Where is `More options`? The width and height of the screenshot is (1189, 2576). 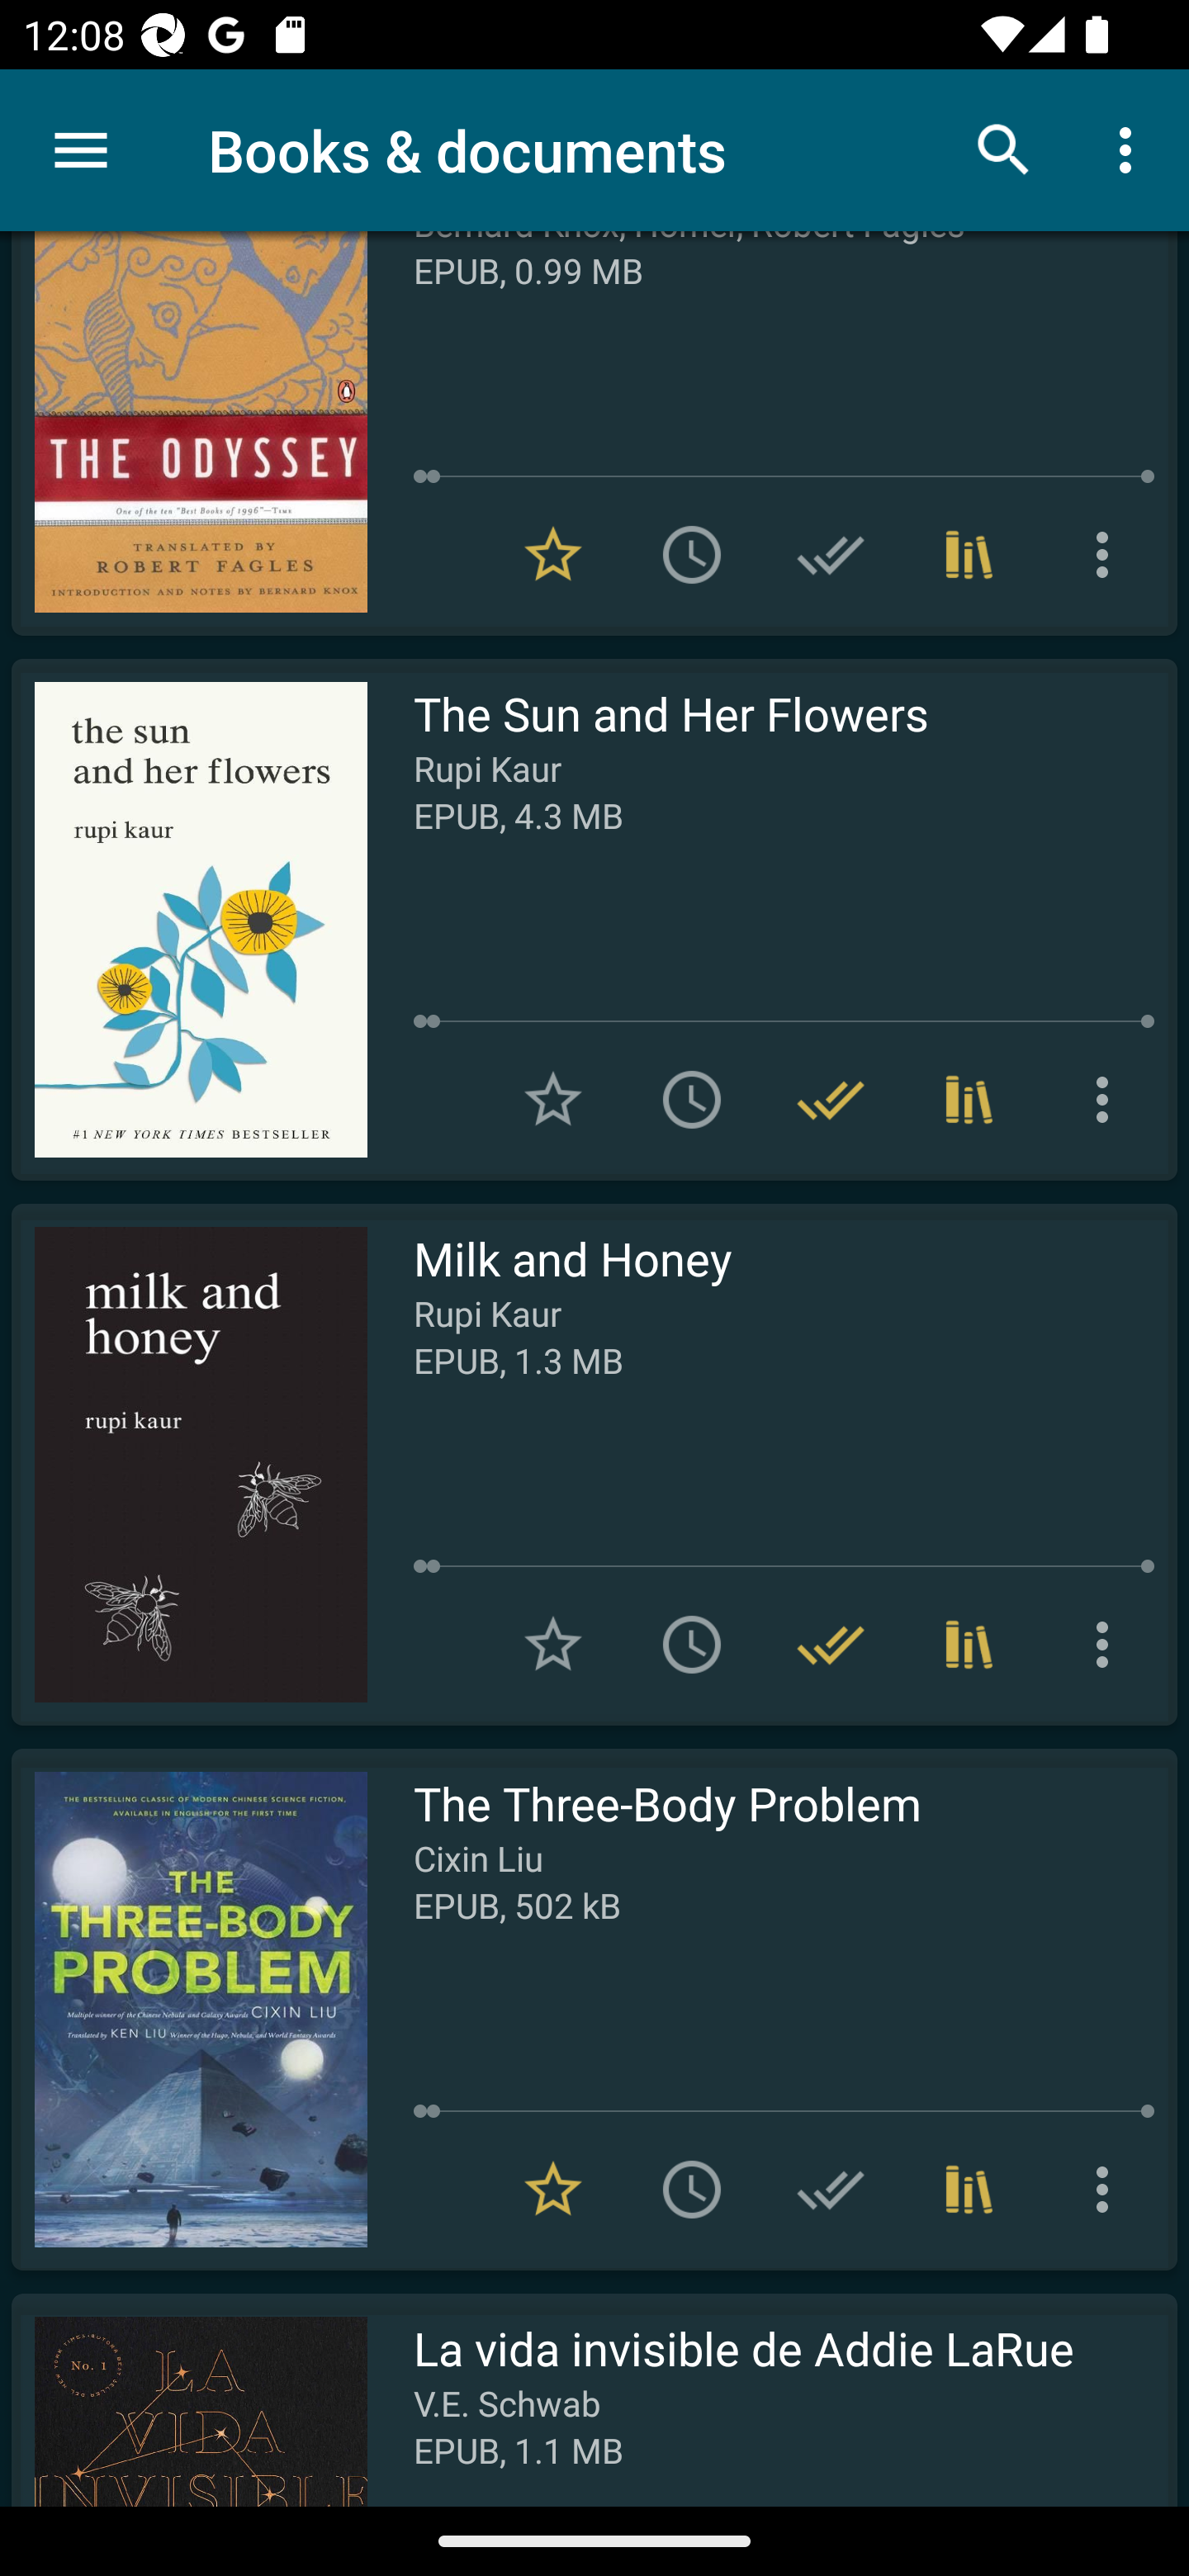 More options is located at coordinates (1108, 1100).